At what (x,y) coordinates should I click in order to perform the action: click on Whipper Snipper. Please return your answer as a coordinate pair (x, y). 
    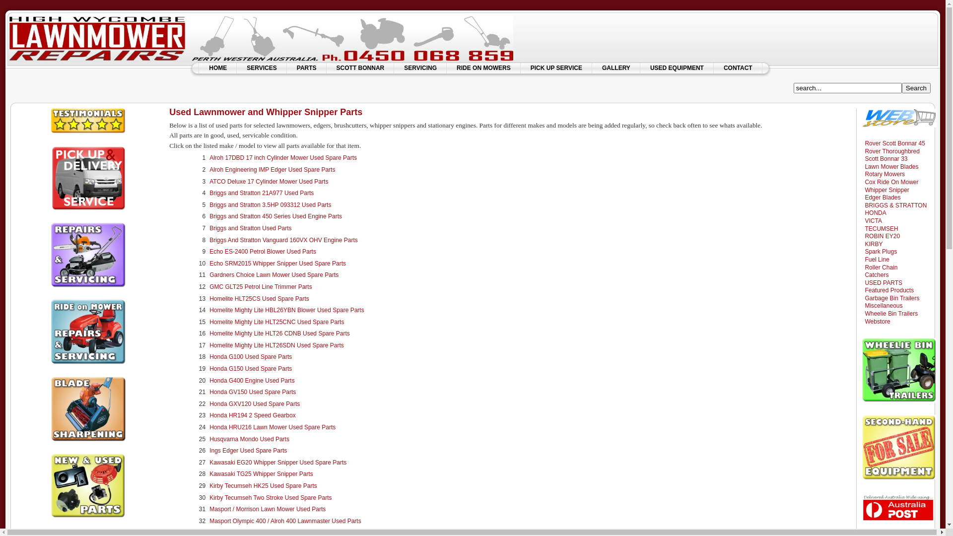
    Looking at the image, I should click on (885, 190).